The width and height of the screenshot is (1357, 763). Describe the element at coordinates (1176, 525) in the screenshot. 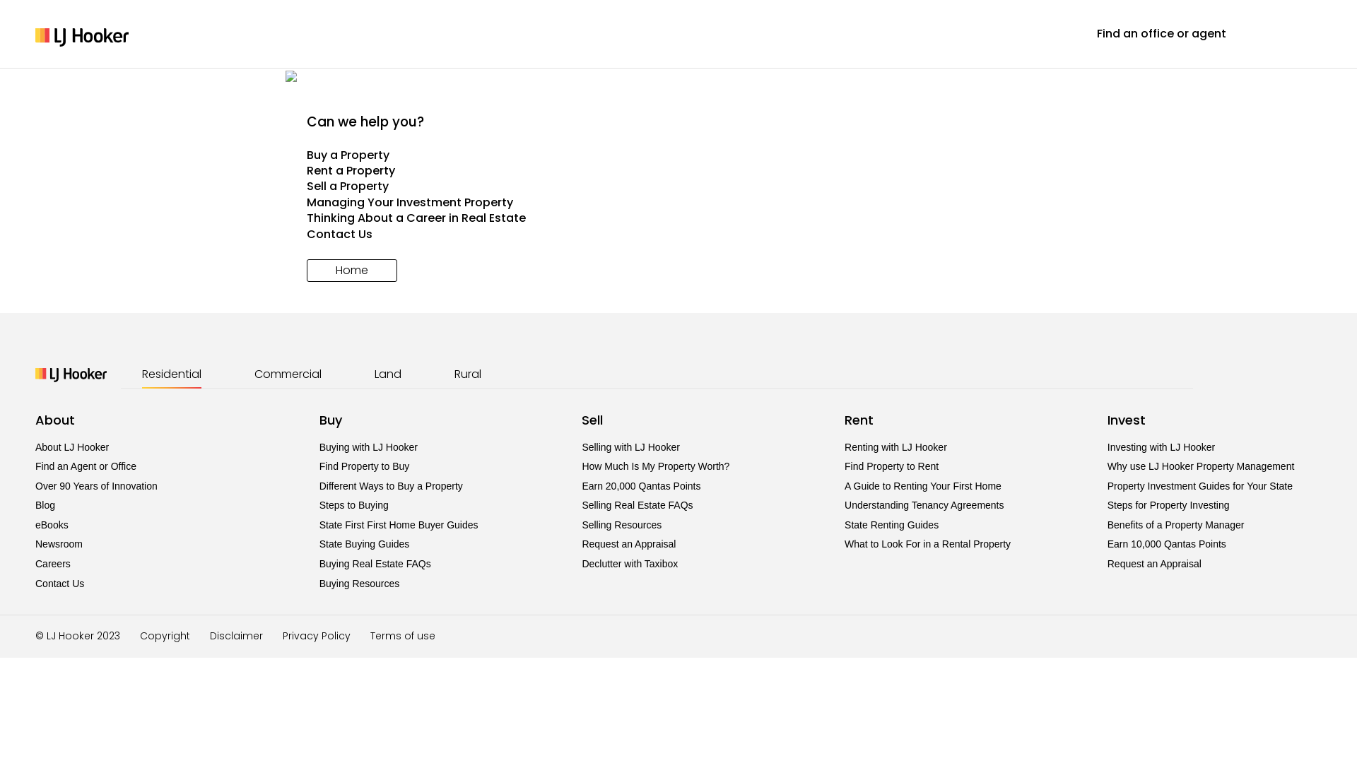

I see `Benefits of a Property Manager` at that location.